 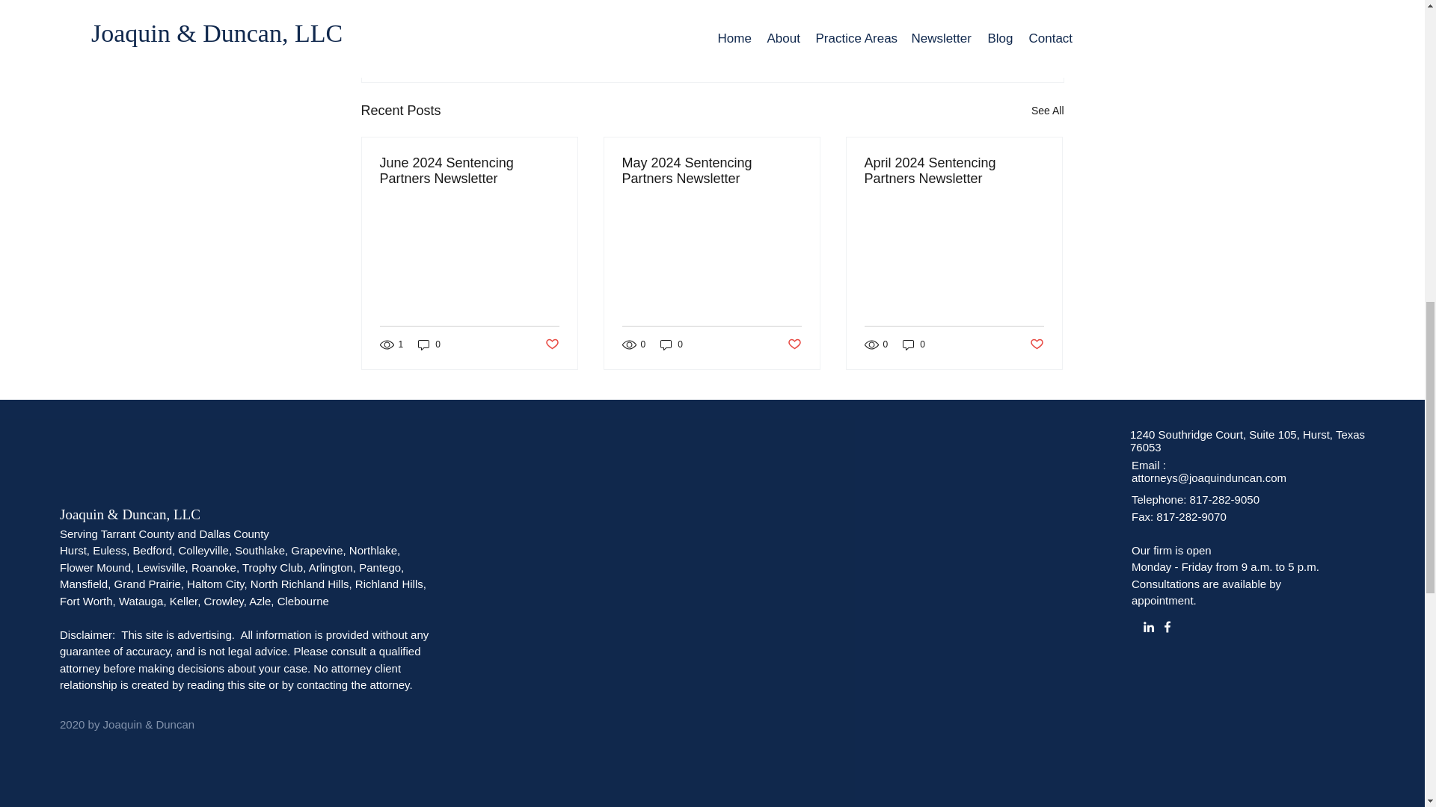 I want to click on 0, so click(x=914, y=344).